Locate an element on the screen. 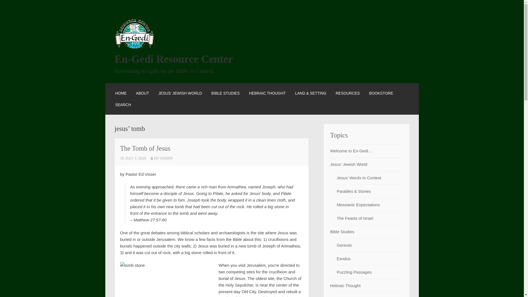 The height and width of the screenshot is (297, 528). SEARCH is located at coordinates (123, 105).